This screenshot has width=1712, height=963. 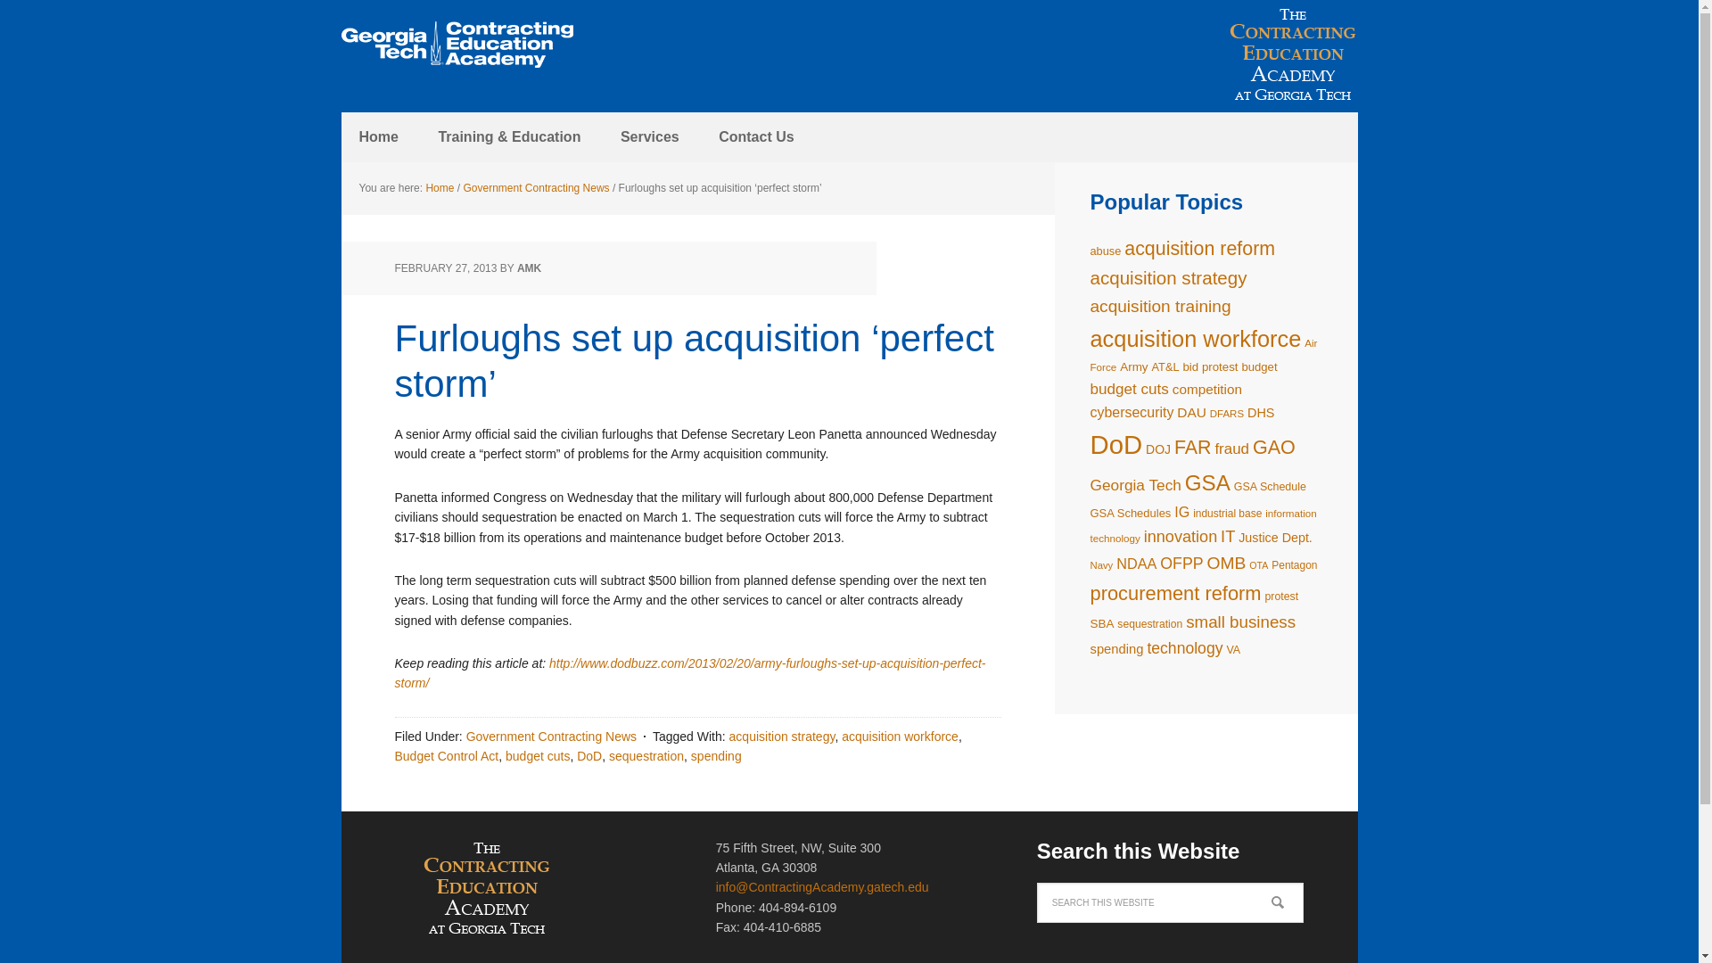 I want to click on abuse, so click(x=1105, y=251).